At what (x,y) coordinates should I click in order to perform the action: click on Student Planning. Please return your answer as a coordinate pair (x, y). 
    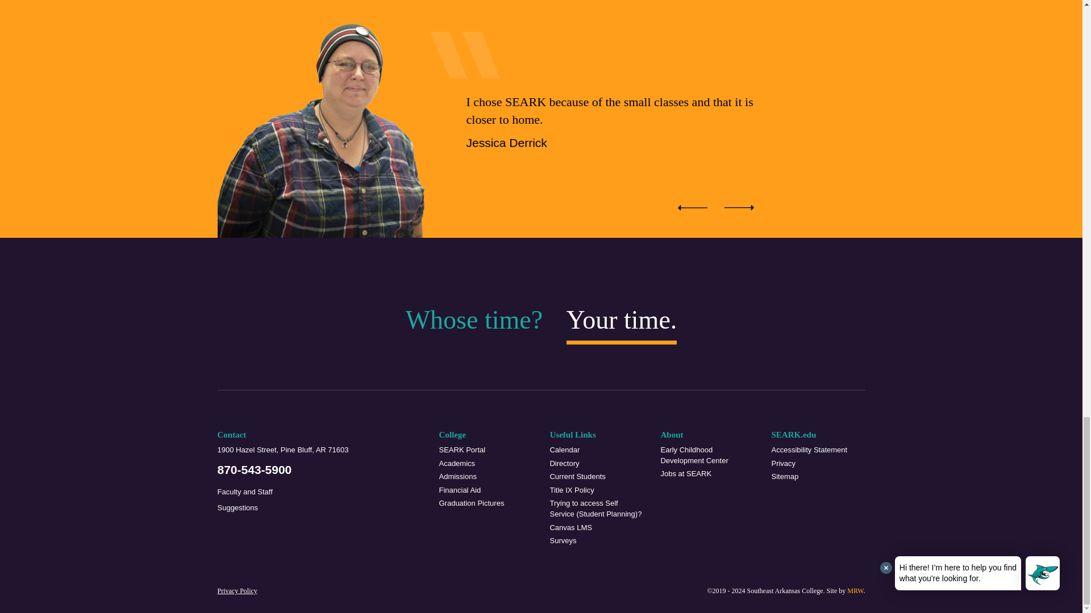
    Looking at the image, I should click on (597, 509).